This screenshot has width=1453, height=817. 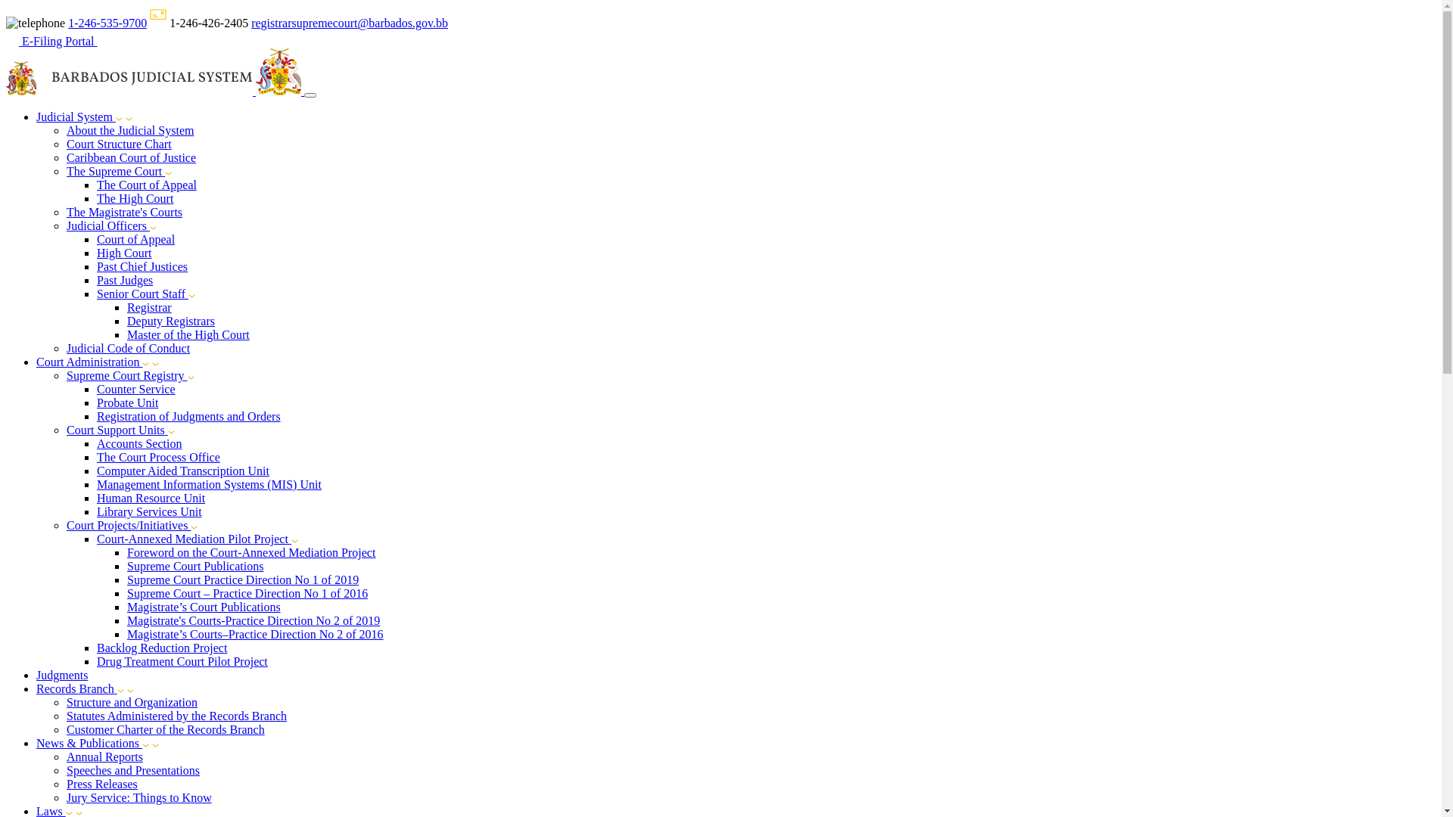 What do you see at coordinates (136, 389) in the screenshot?
I see `Counter Service` at bounding box center [136, 389].